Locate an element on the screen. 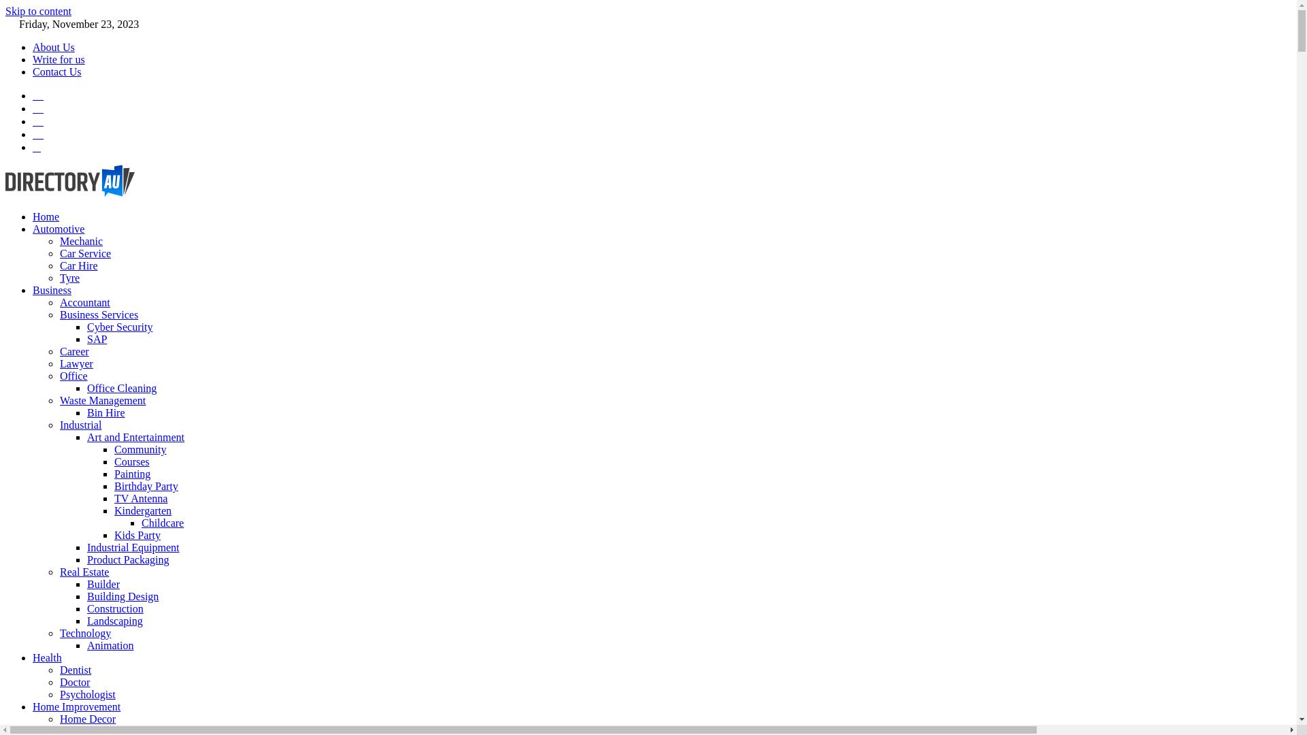 Image resolution: width=1307 pixels, height=735 pixels. Building Design is located at coordinates (123, 596).